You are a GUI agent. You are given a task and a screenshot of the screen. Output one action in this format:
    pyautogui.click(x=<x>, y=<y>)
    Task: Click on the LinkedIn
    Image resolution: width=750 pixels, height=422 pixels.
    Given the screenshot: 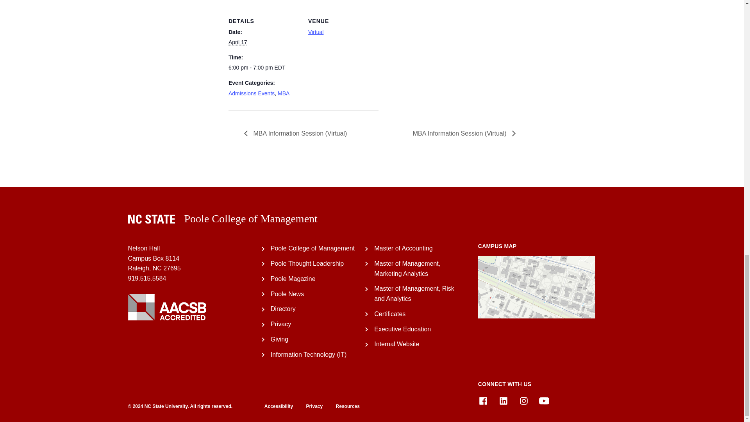 What is the action you would take?
    pyautogui.click(x=503, y=401)
    